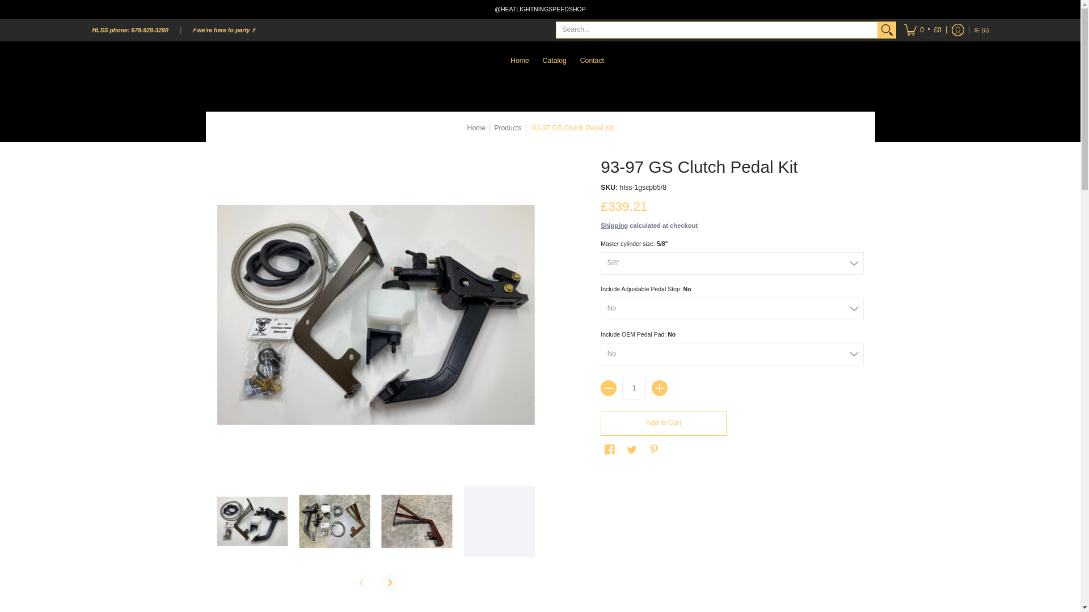 The height and width of the screenshot is (612, 1089). What do you see at coordinates (957, 30) in the screenshot?
I see `Log in` at bounding box center [957, 30].